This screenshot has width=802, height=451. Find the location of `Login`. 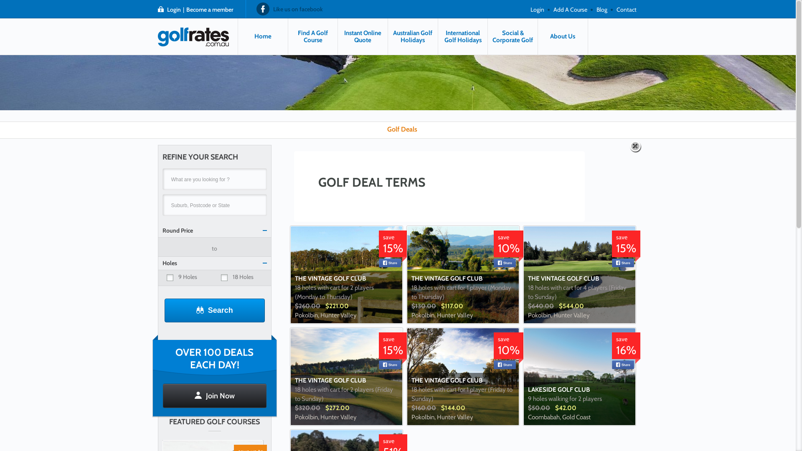

Login is located at coordinates (174, 9).